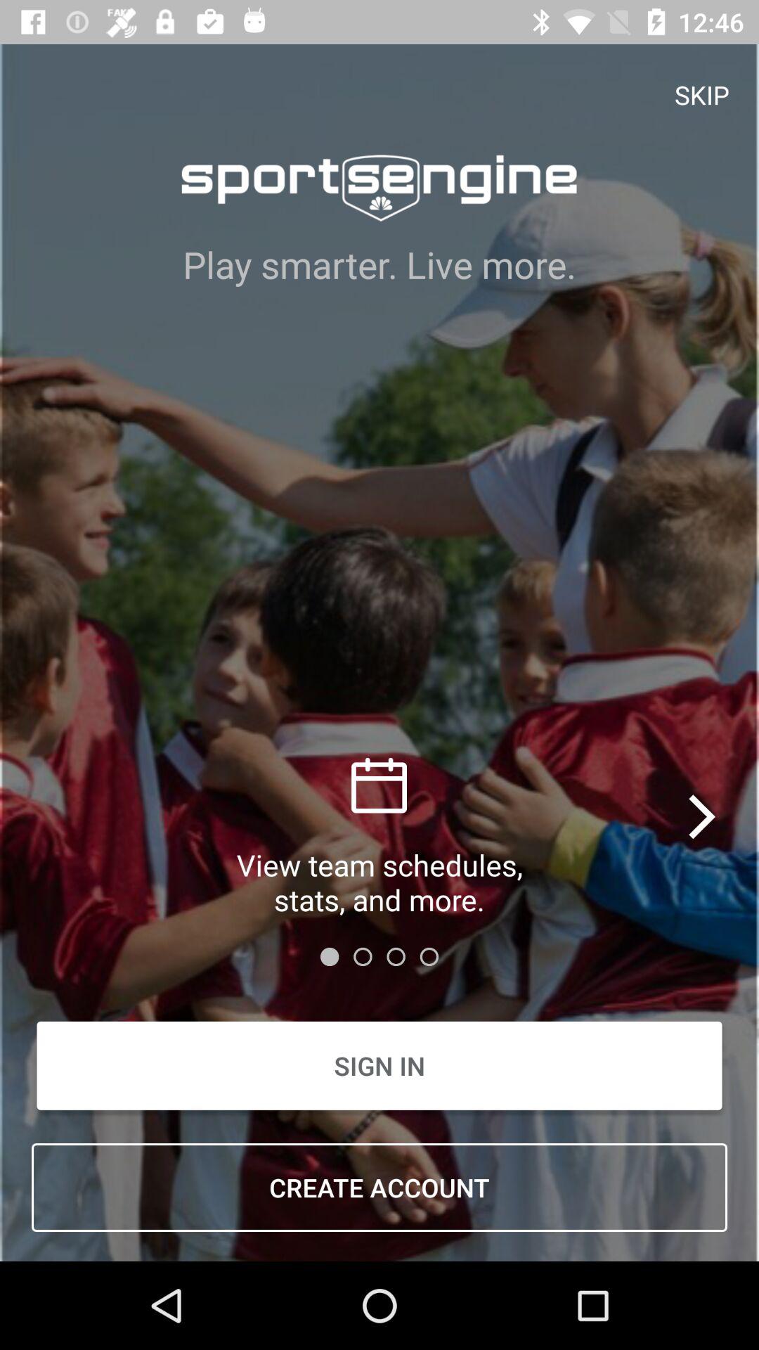 The height and width of the screenshot is (1350, 759). What do you see at coordinates (379, 1188) in the screenshot?
I see `swipe until the create account item` at bounding box center [379, 1188].